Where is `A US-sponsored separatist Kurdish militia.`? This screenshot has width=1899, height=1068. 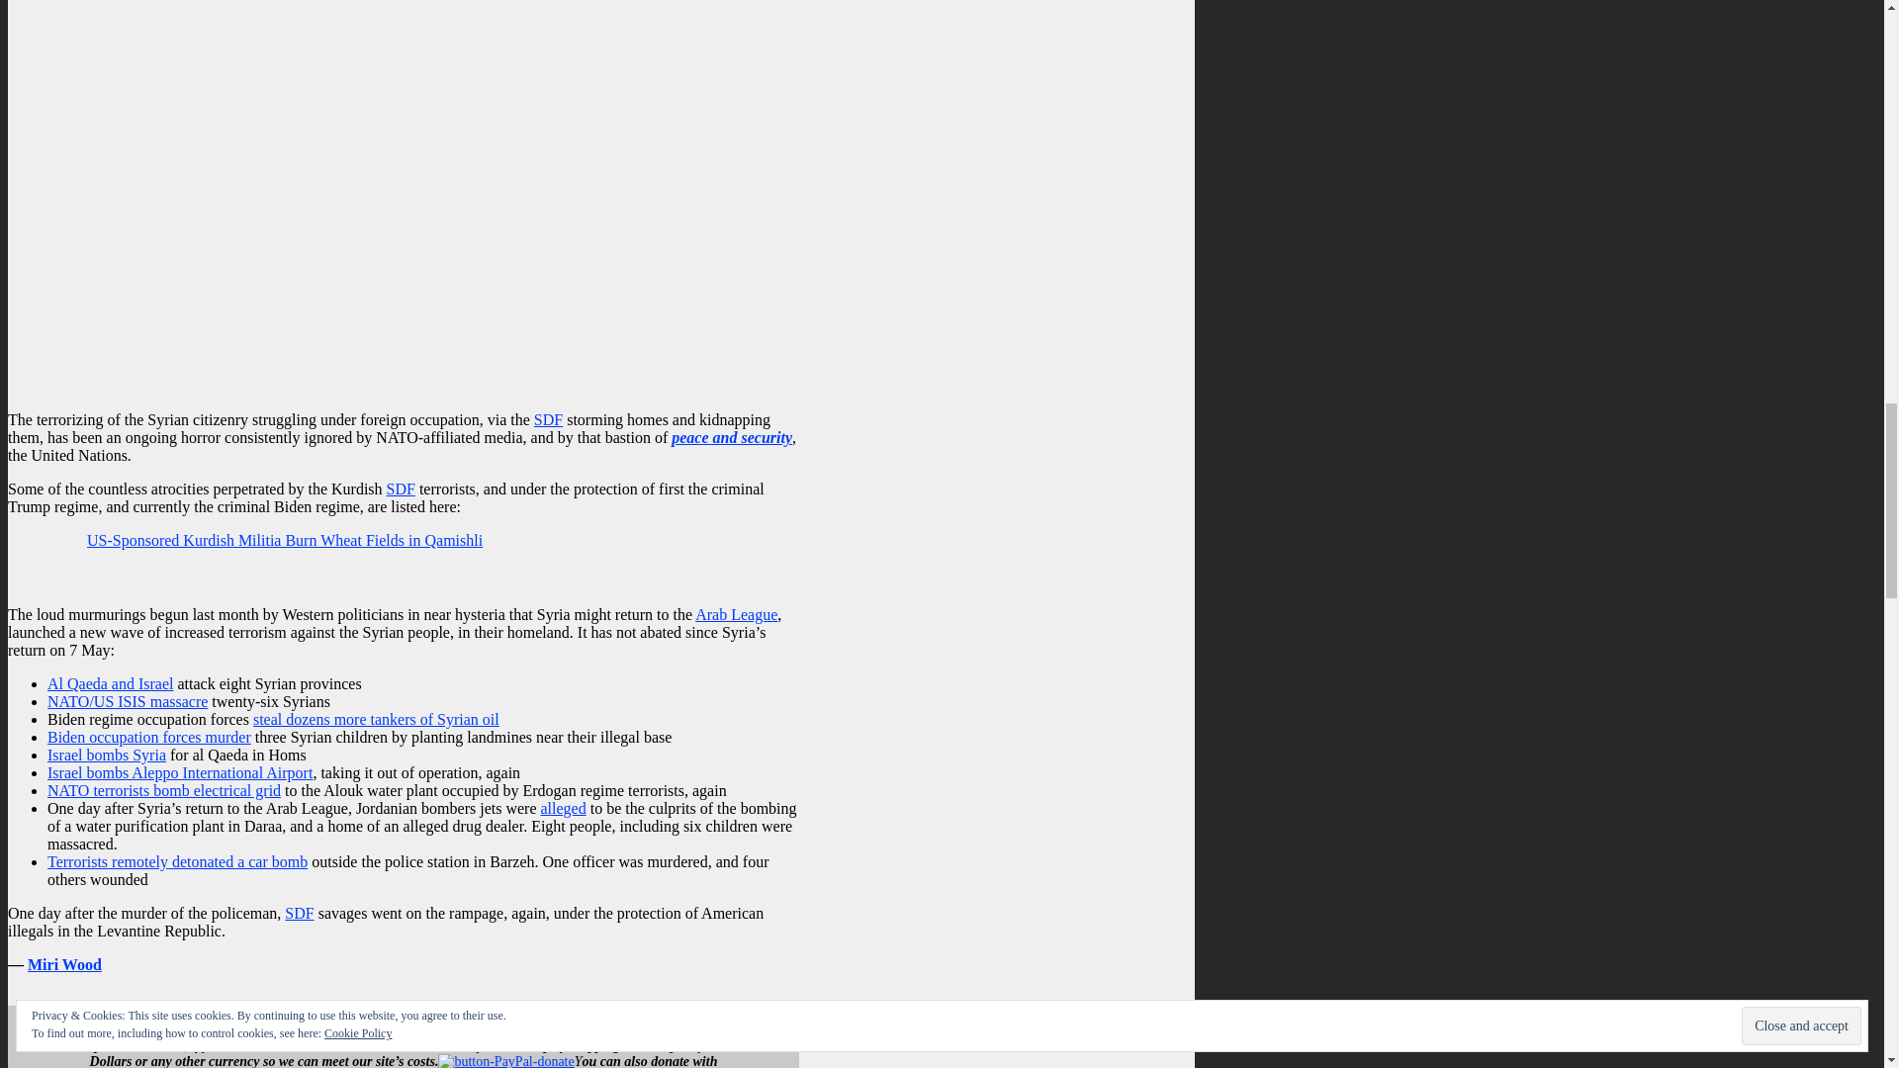 A US-sponsored separatist Kurdish militia. is located at coordinates (548, 419).